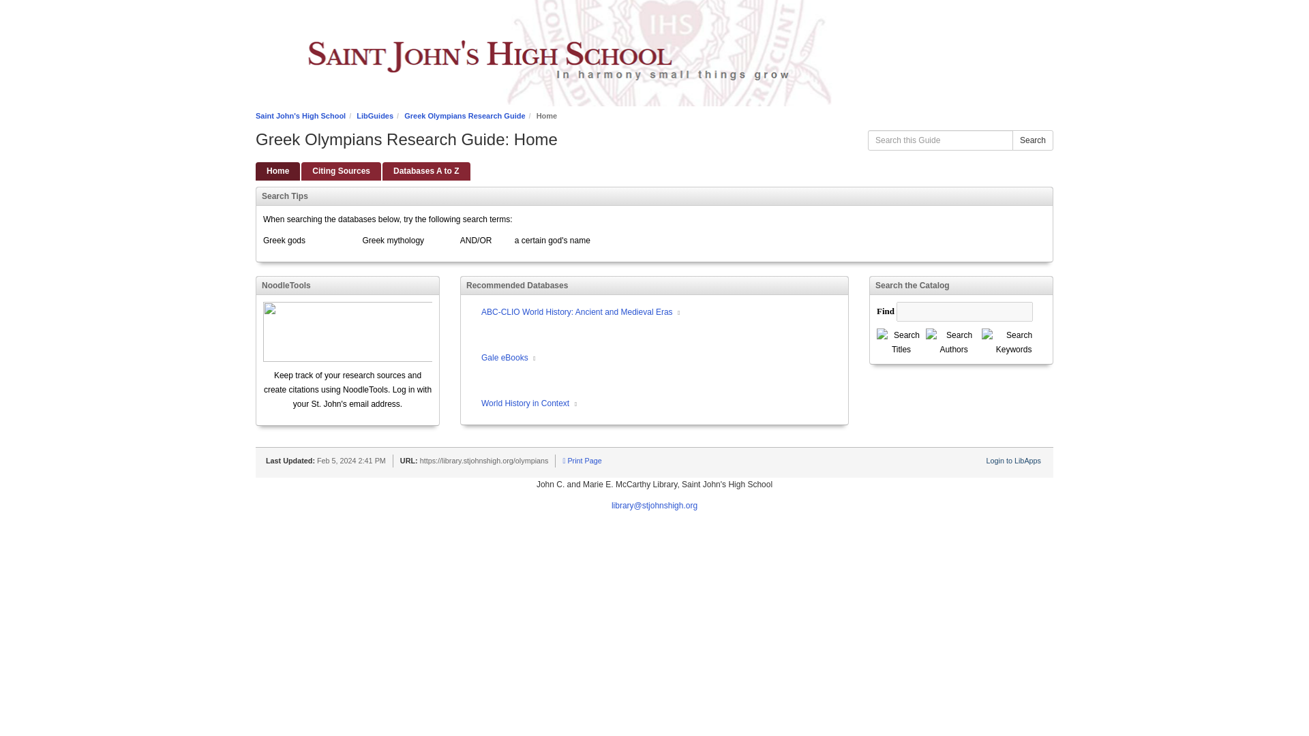  What do you see at coordinates (534, 358) in the screenshot?
I see `This link opens in a new window` at bounding box center [534, 358].